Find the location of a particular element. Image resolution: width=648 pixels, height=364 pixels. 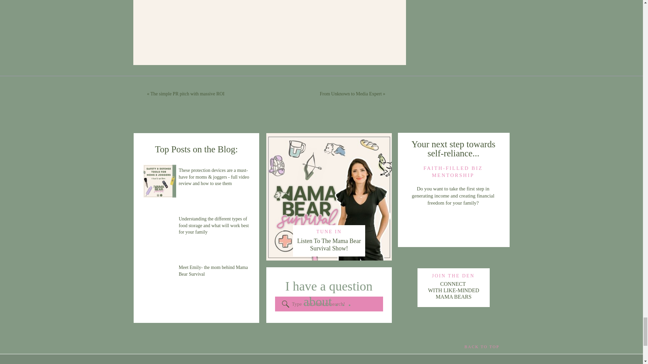

BACK TO TOP is located at coordinates (482, 347).